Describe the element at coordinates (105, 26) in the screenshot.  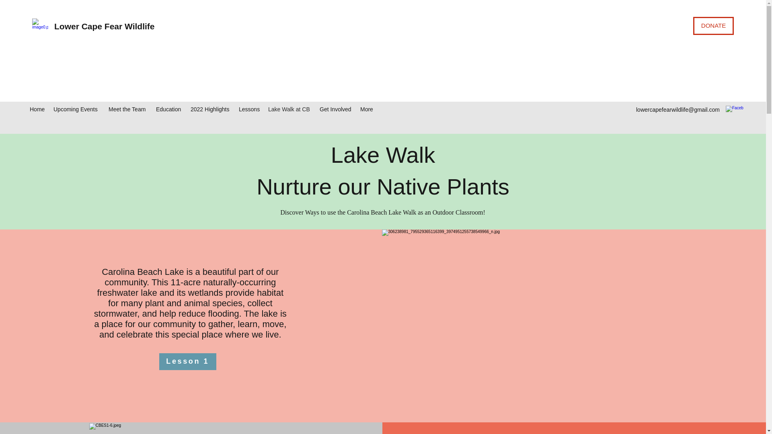
I see `Lower Cape Fear Wildlife` at that location.